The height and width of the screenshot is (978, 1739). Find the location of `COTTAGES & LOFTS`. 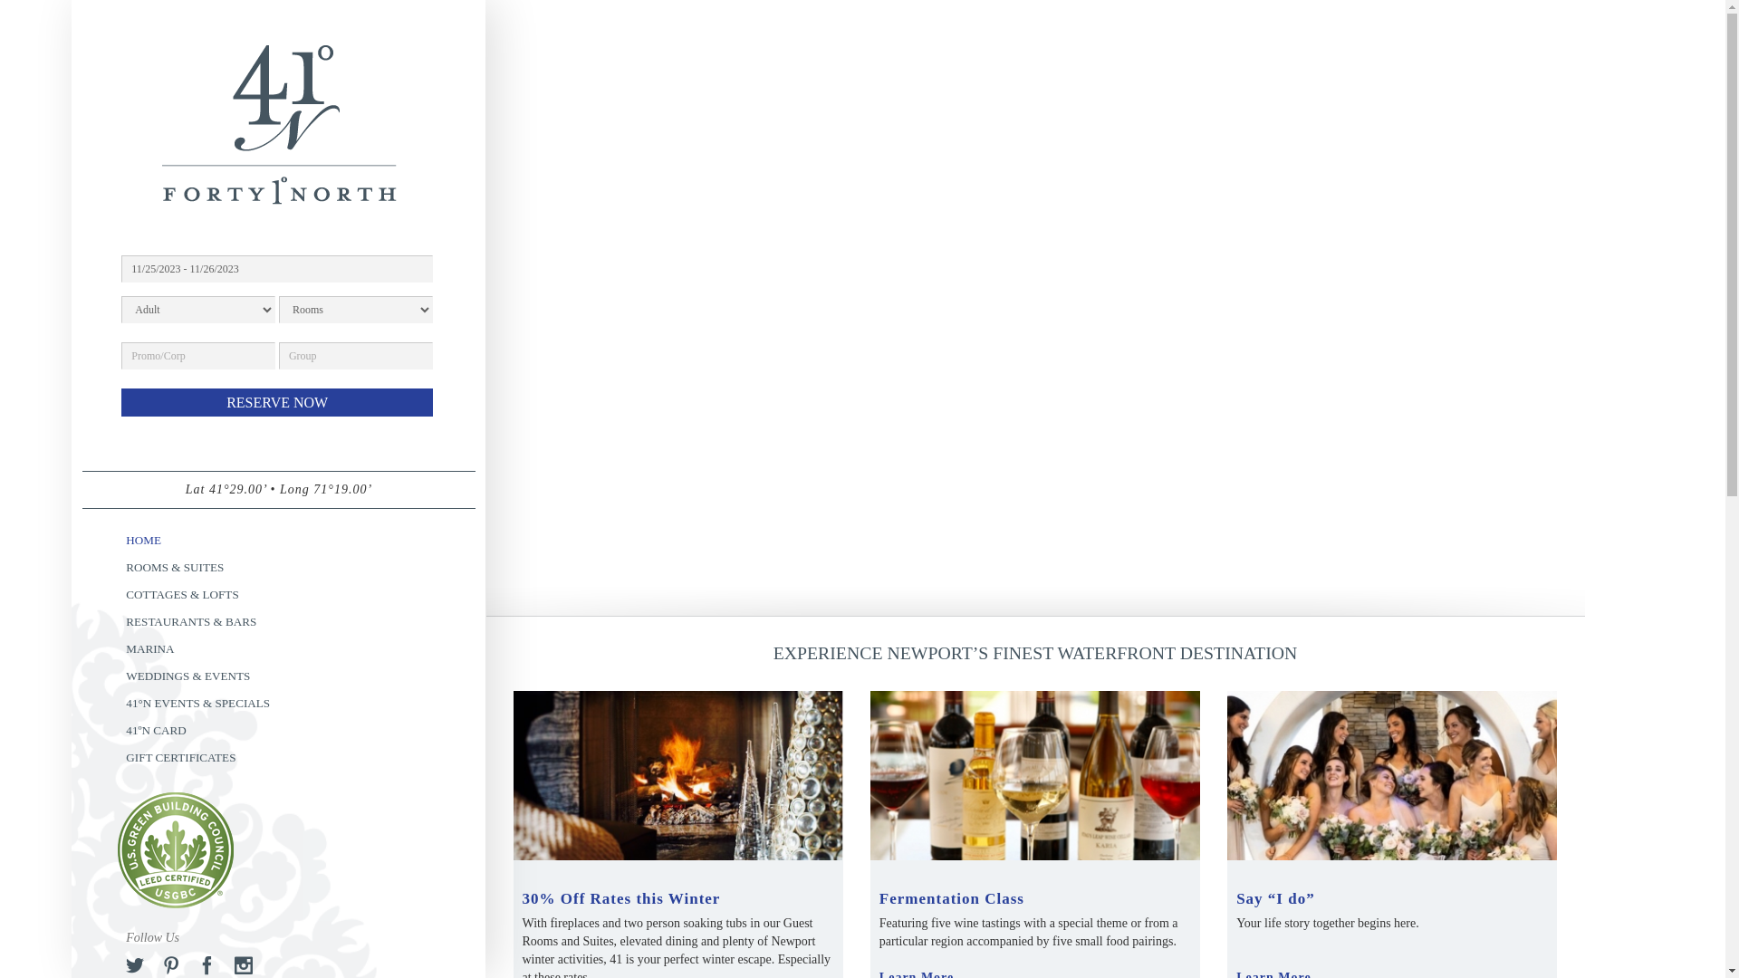

COTTAGES & LOFTS is located at coordinates (279, 595).